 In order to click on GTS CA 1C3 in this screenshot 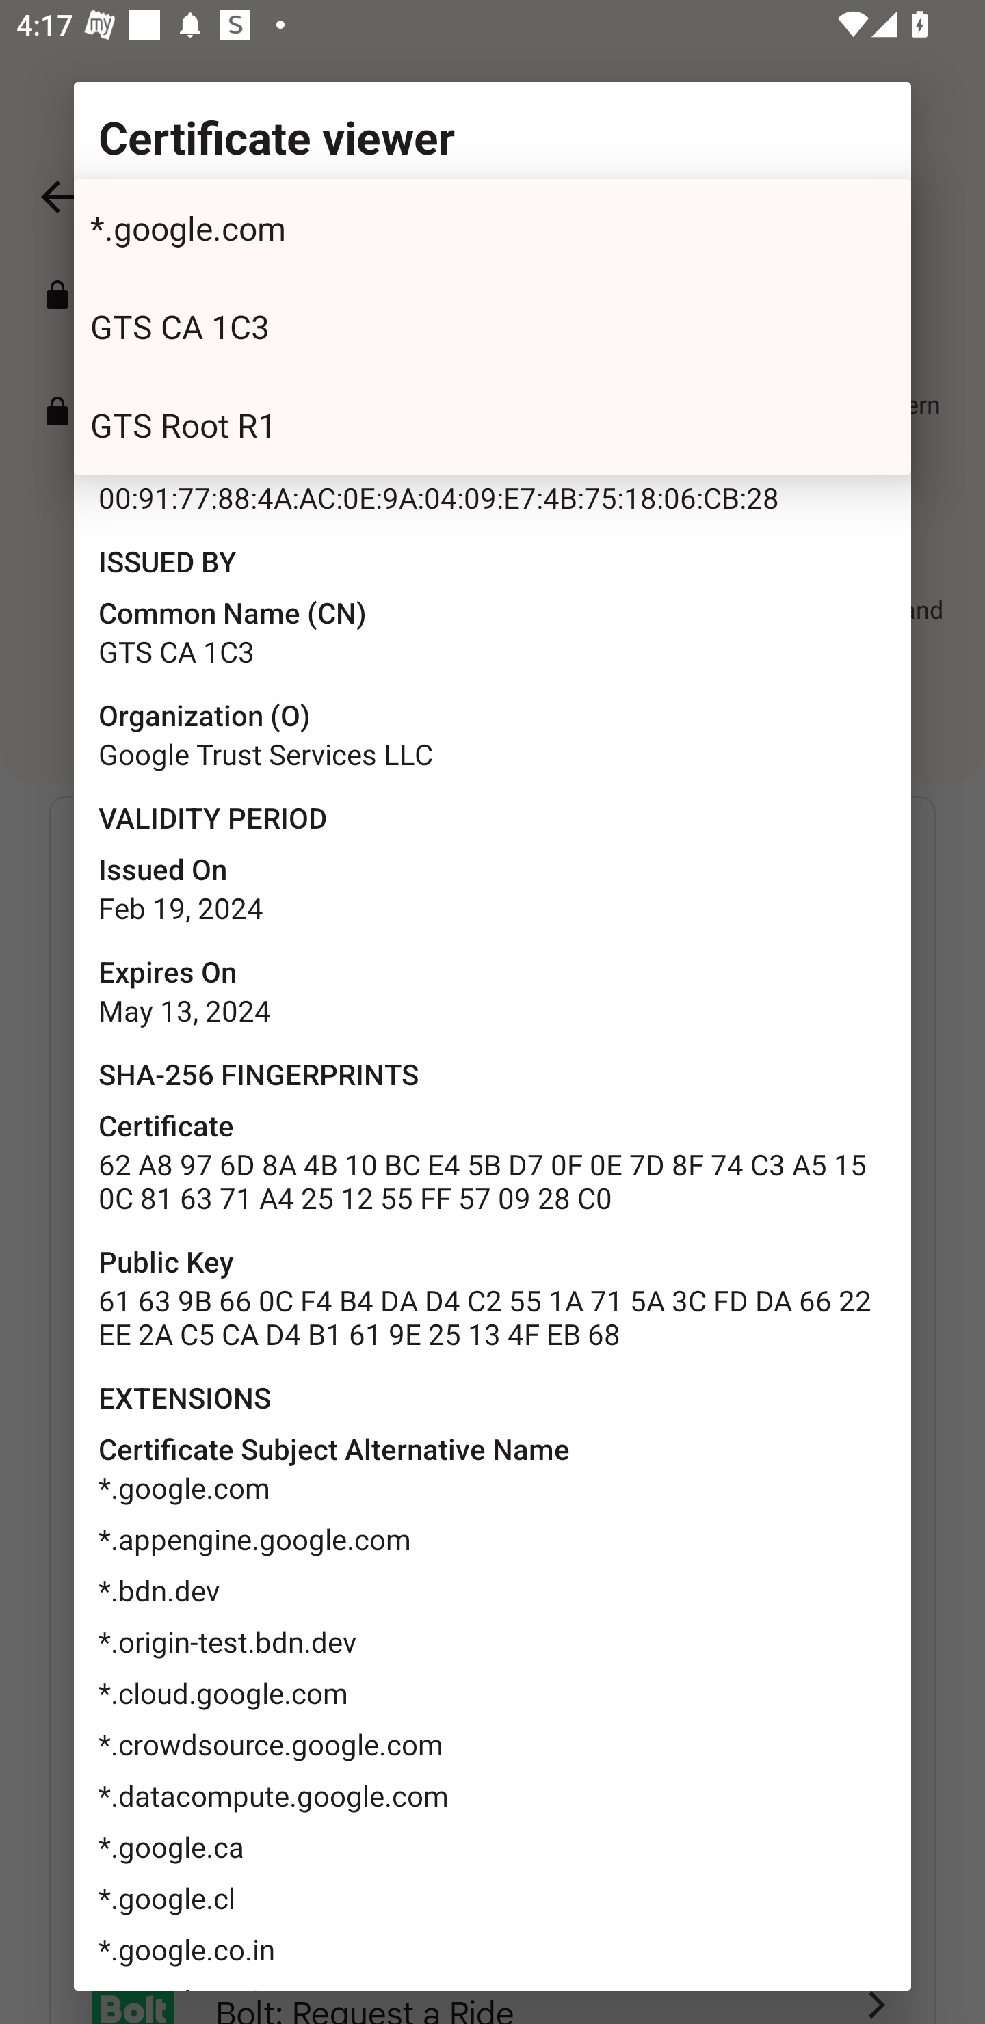, I will do `click(492, 327)`.